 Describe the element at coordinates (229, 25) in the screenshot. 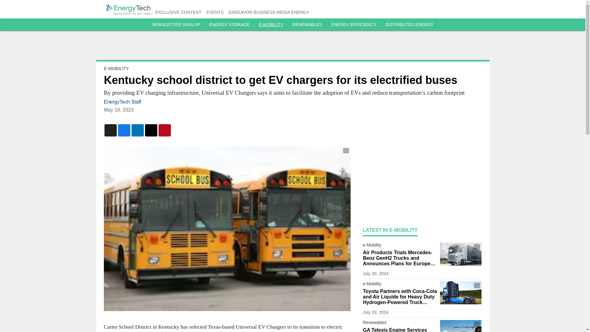

I see `ENERGY STORAGE` at that location.